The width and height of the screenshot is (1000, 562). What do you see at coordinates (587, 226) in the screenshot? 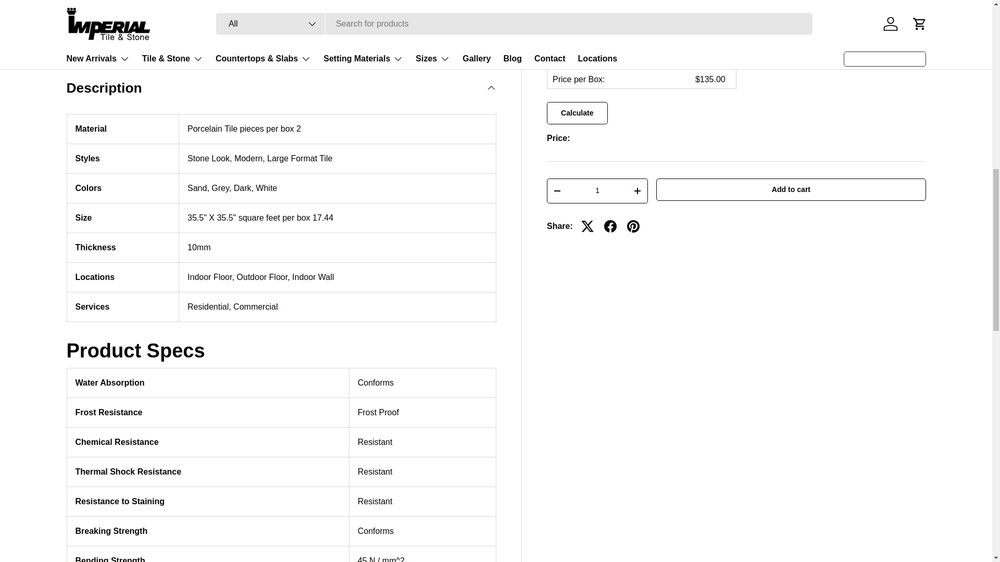
I see `Tweet on X` at bounding box center [587, 226].